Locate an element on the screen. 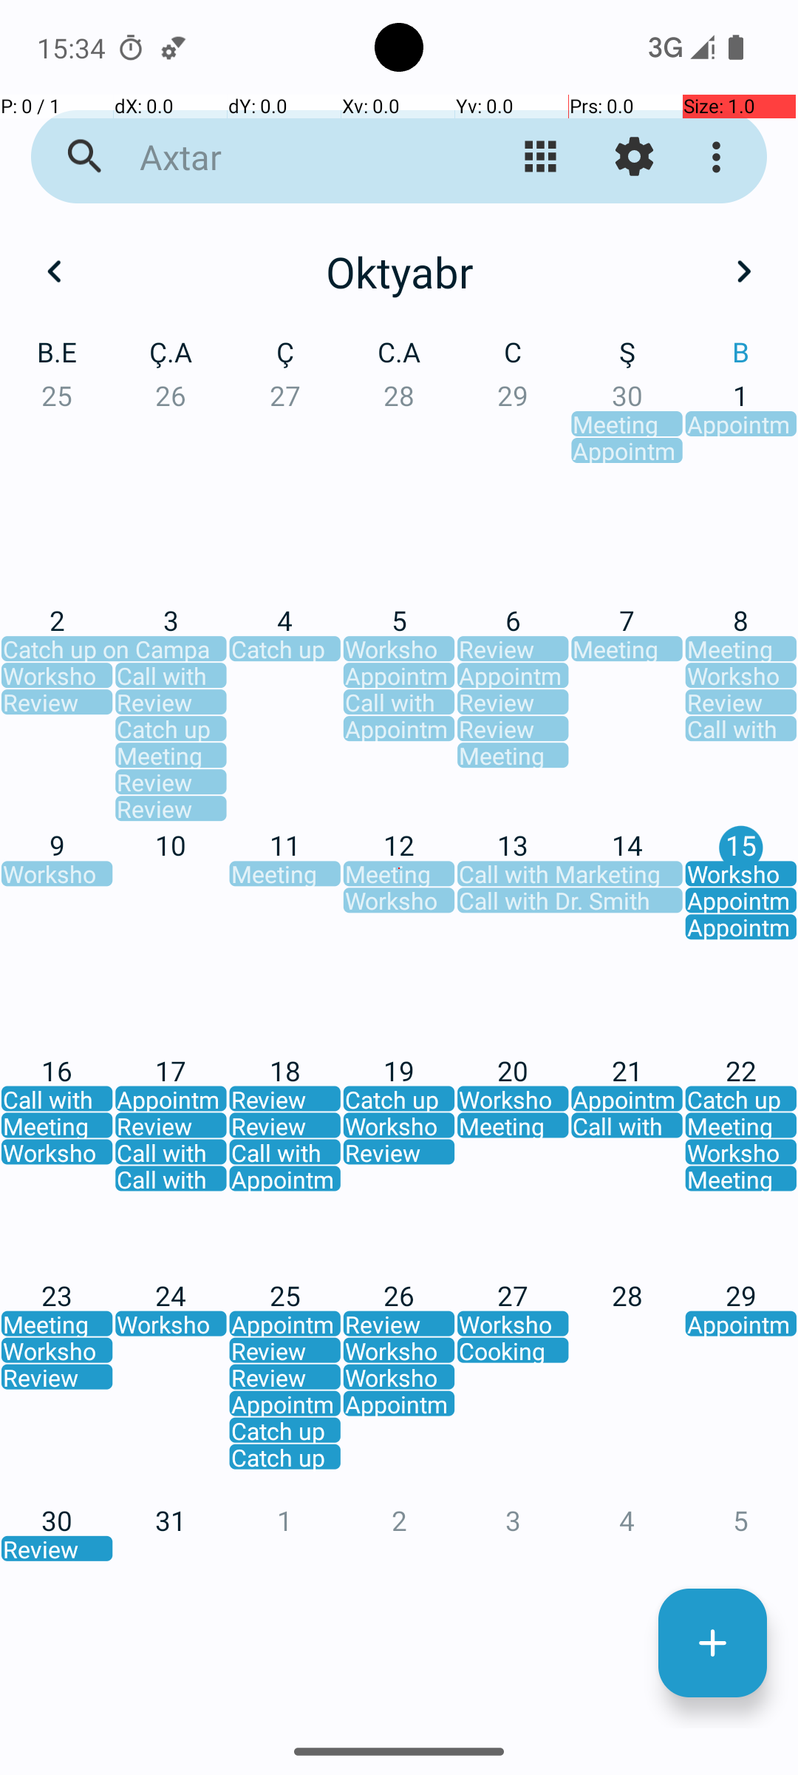 The height and width of the screenshot is (1775, 798). Digər seçimlər is located at coordinates (720, 157).